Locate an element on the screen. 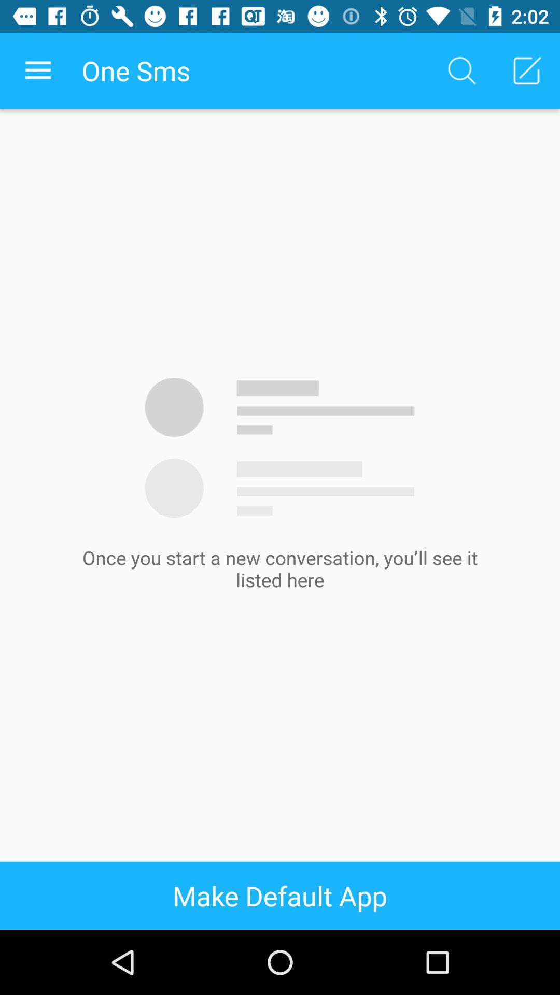  open icon at the bottom is located at coordinates (280, 895).